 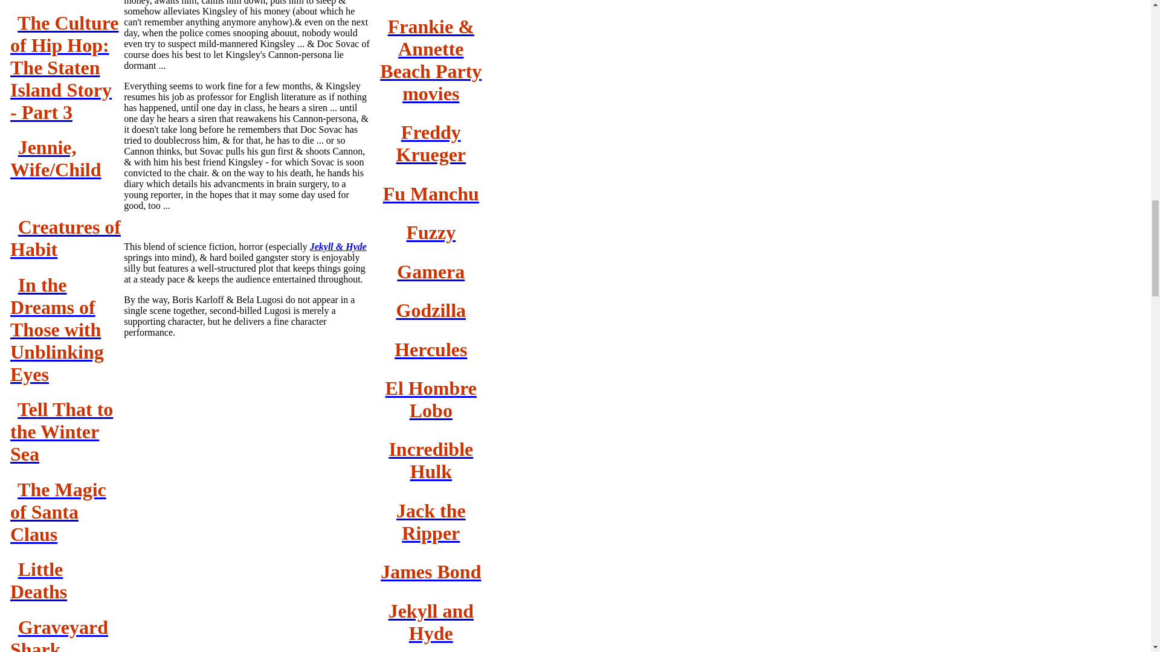 I want to click on Little Deaths, so click(x=39, y=580).